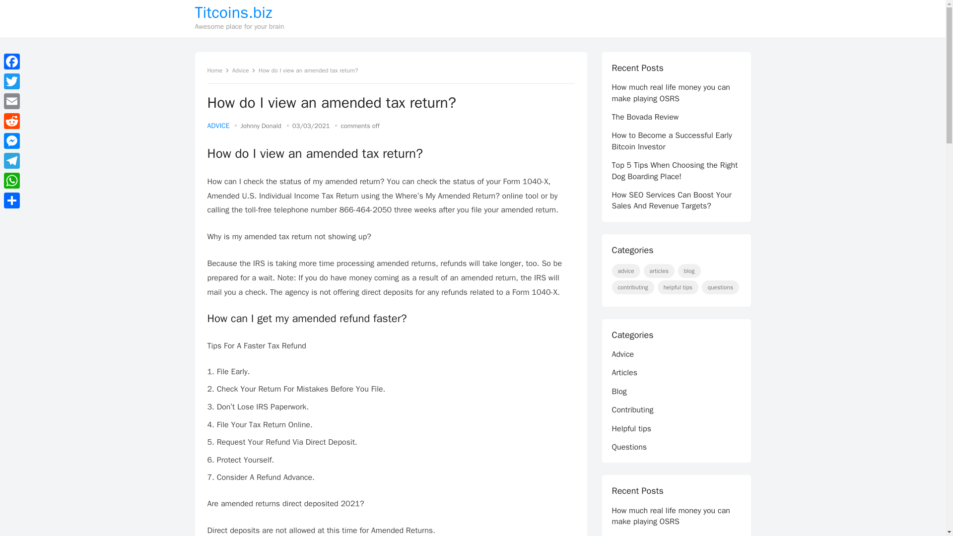 Image resolution: width=953 pixels, height=536 pixels. I want to click on Posts by Johnny Donald, so click(260, 126).